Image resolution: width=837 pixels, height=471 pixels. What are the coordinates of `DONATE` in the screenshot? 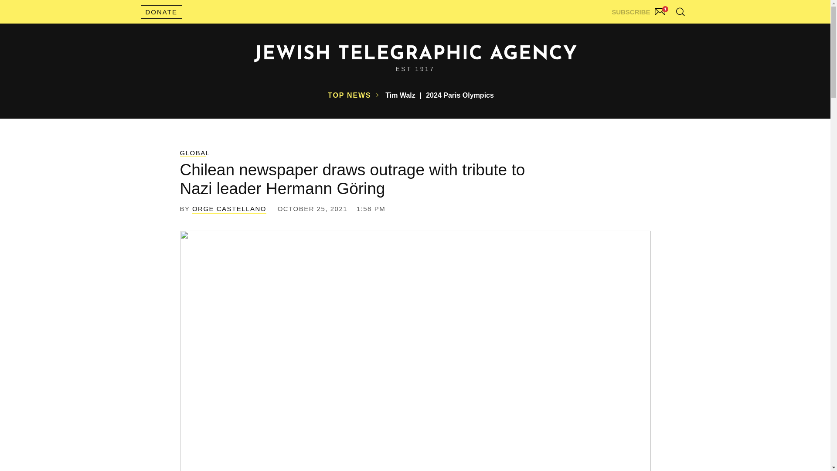 It's located at (161, 12).